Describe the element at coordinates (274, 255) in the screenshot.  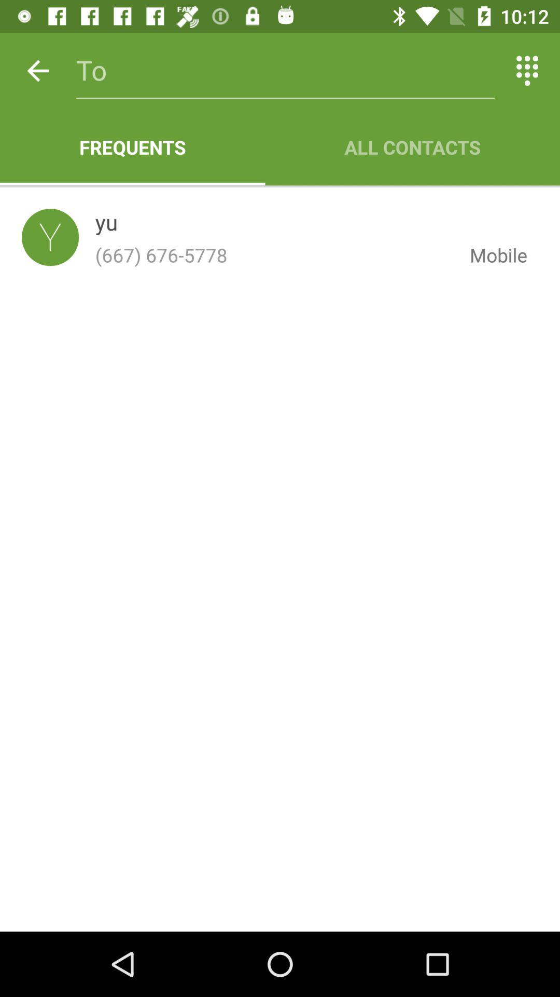
I see `press icon next to mobile` at that location.